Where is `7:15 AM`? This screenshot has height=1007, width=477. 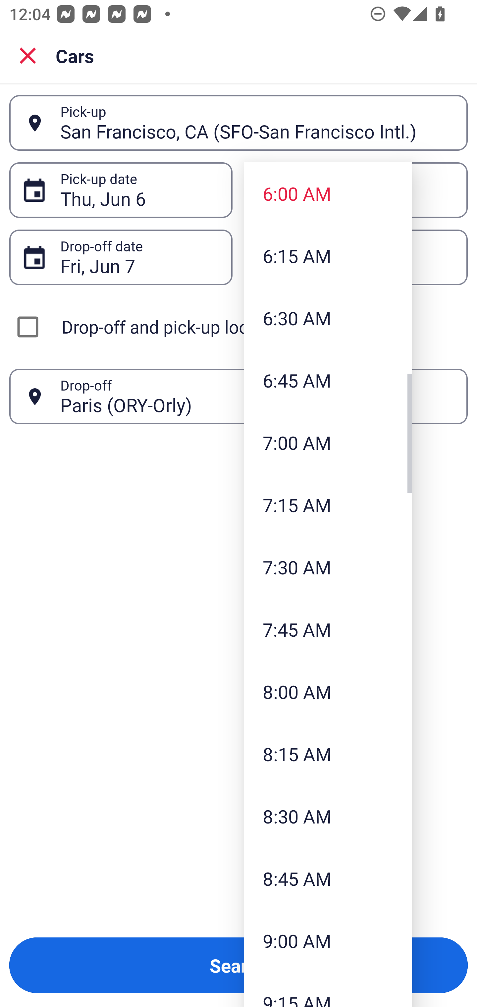
7:15 AM is located at coordinates (328, 504).